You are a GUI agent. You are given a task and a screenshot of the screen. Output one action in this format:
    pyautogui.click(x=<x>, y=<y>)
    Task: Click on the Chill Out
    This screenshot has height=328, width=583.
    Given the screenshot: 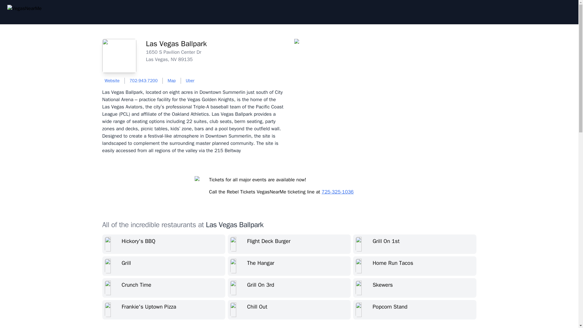 What is the action you would take?
    pyautogui.click(x=289, y=310)
    